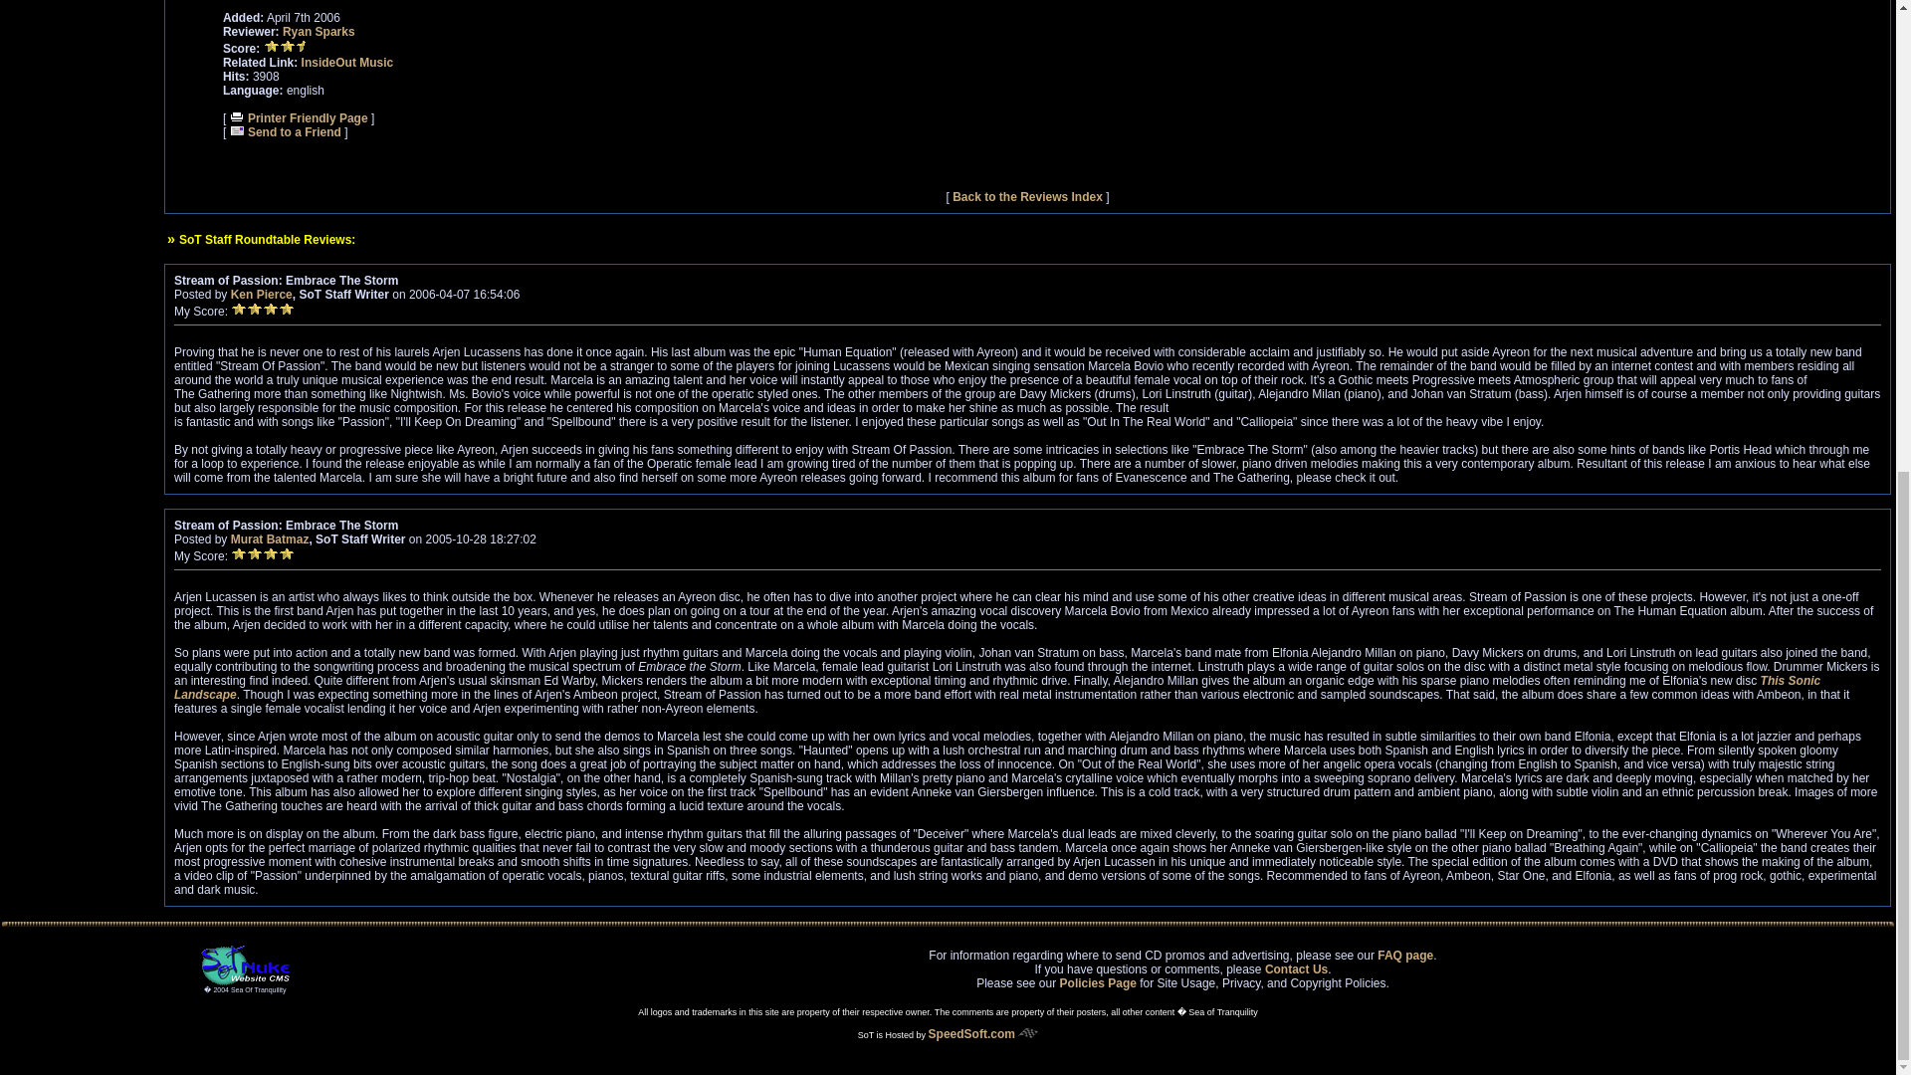 The width and height of the screenshot is (1911, 1075). I want to click on Send to a Friend, so click(285, 132).